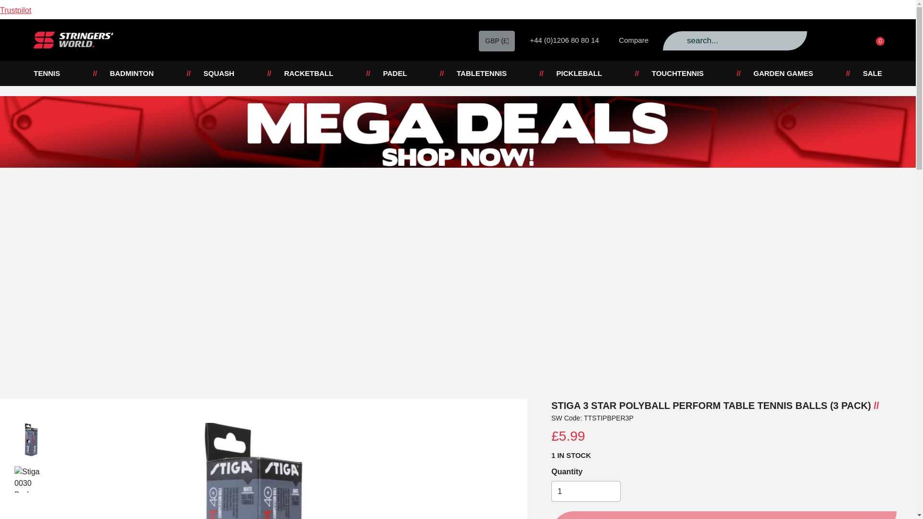  I want to click on 0, so click(874, 38).